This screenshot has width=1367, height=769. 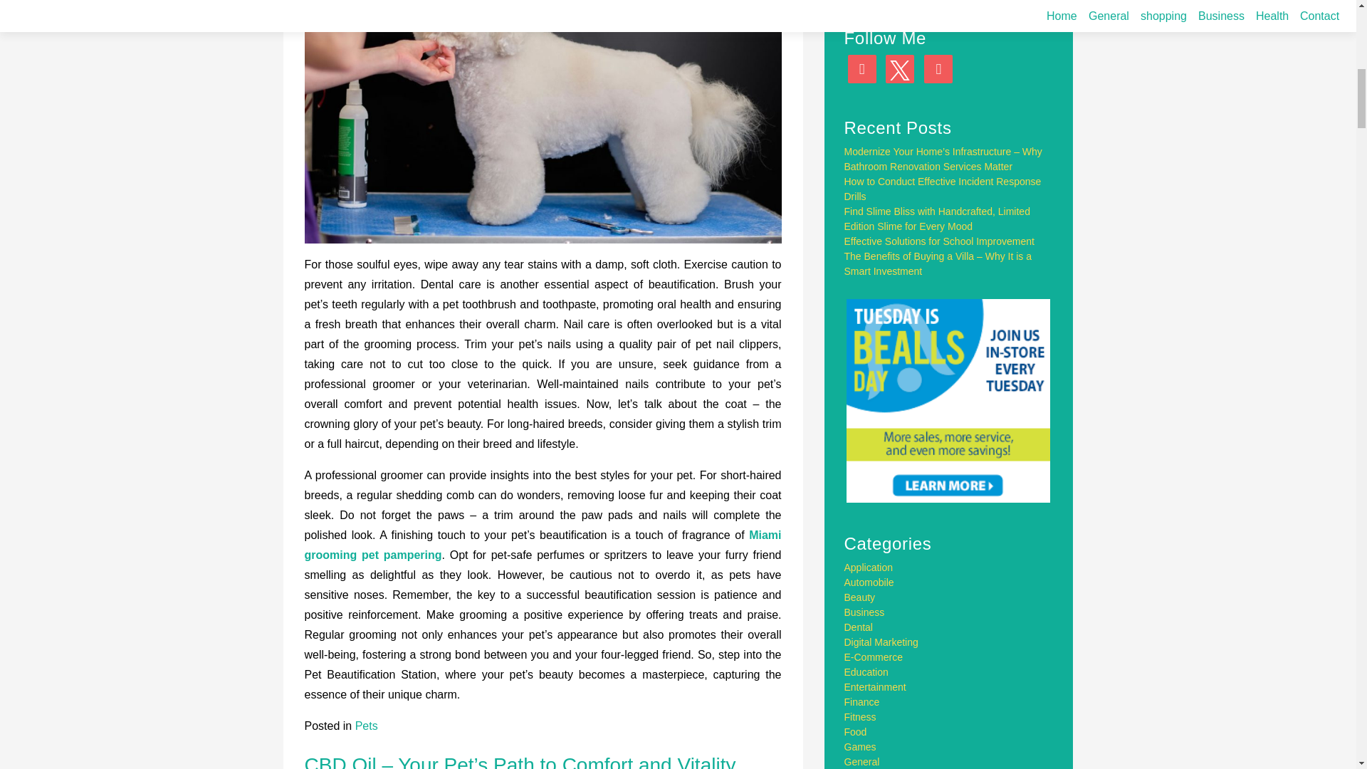 What do you see at coordinates (367, 726) in the screenshot?
I see `Pets` at bounding box center [367, 726].